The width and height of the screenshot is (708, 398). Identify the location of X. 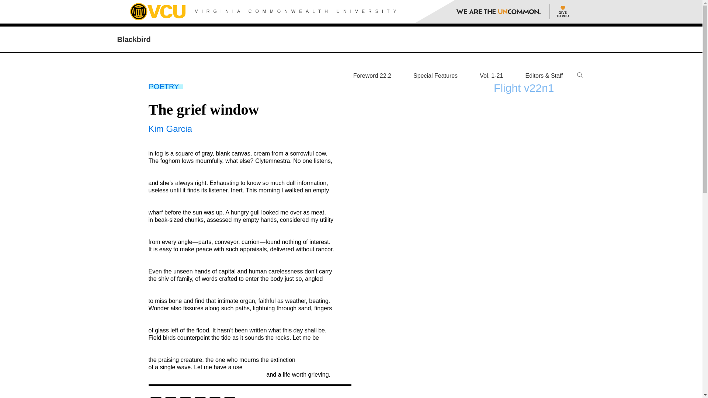
(215, 397).